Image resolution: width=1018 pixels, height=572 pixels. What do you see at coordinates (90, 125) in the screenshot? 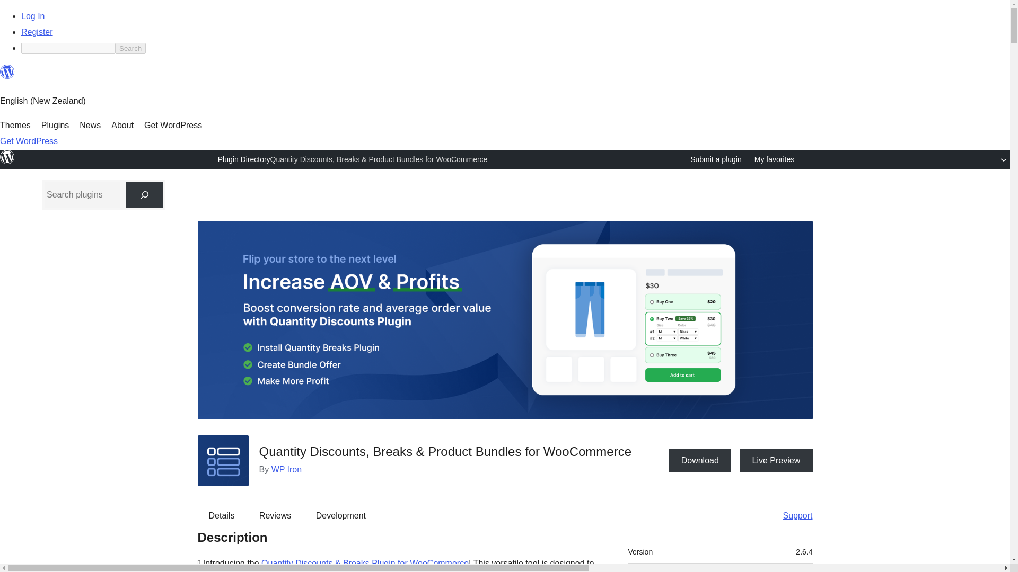
I see `News` at bounding box center [90, 125].